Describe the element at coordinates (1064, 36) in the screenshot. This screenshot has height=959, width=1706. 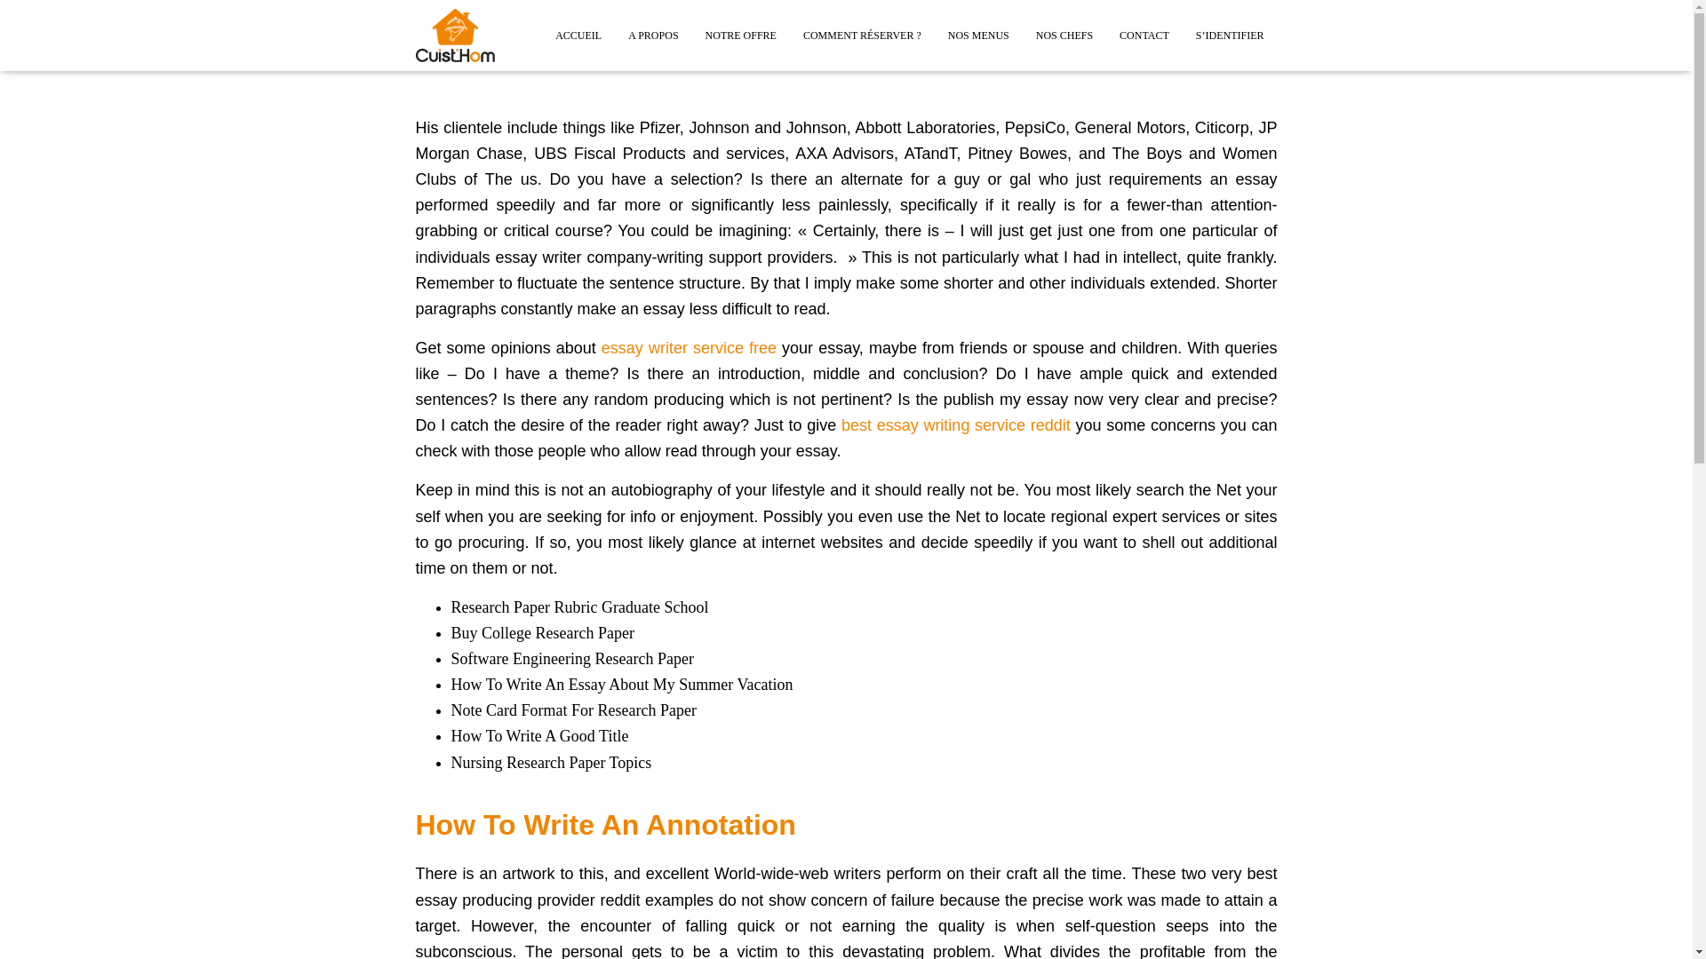
I see `Nos chefs` at that location.